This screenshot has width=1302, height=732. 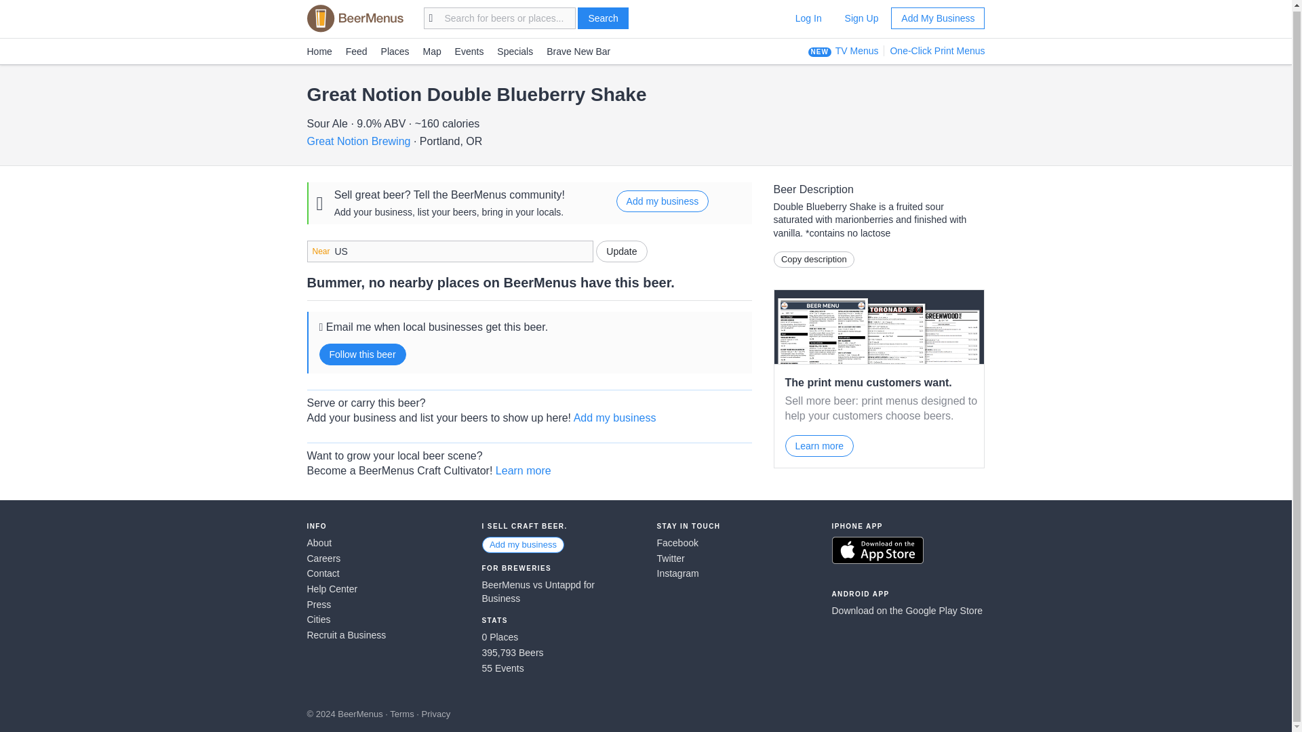 What do you see at coordinates (934, 50) in the screenshot?
I see `One-Click Print Menus` at bounding box center [934, 50].